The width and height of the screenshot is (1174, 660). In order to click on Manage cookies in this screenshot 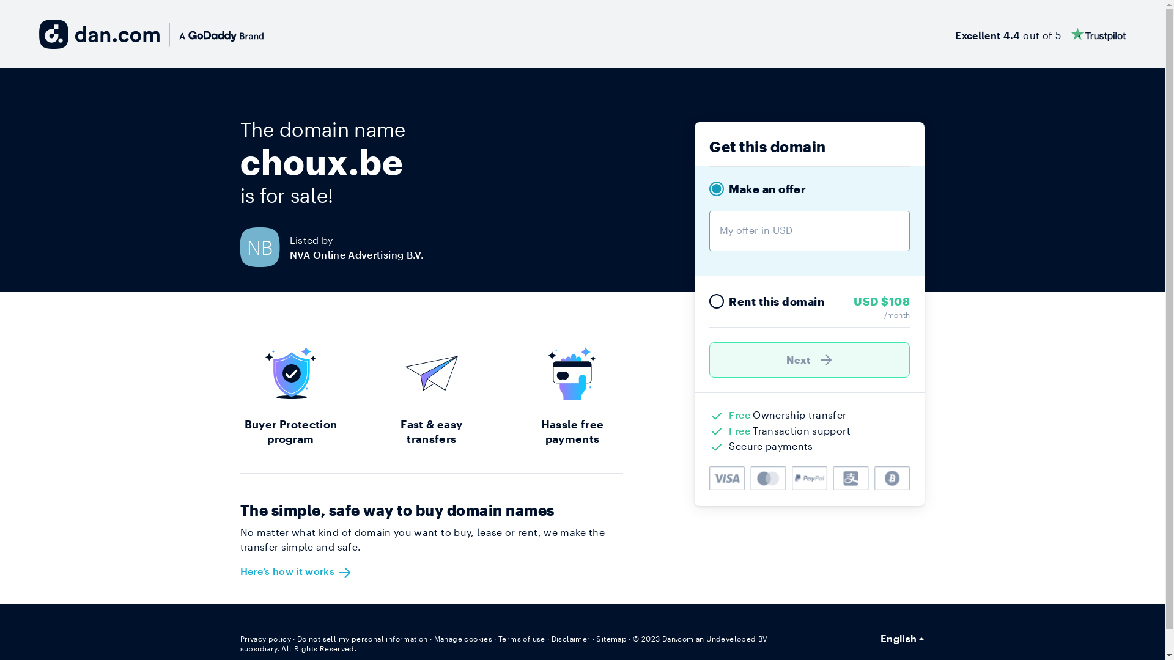, I will do `click(463, 639)`.